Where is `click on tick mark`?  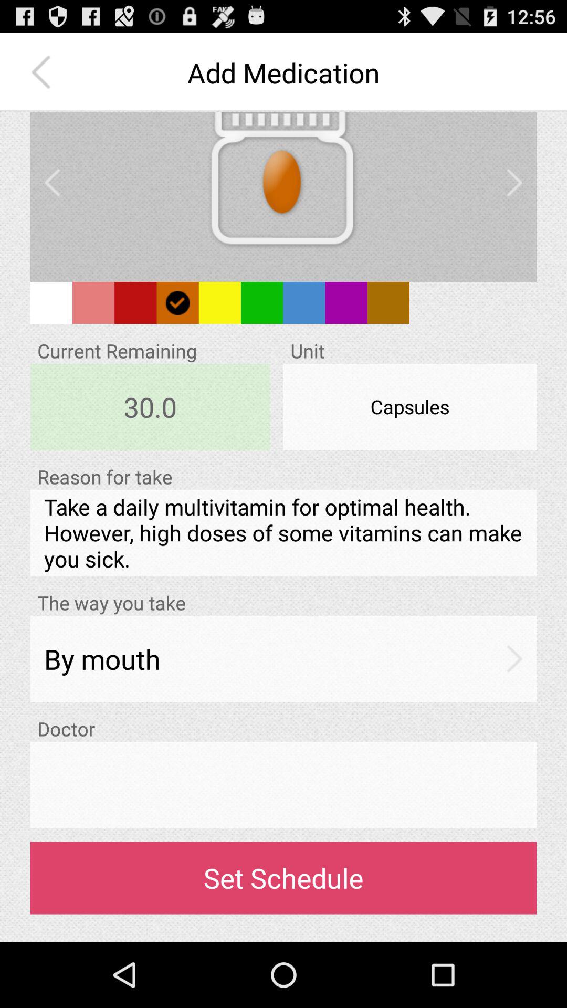
click on tick mark is located at coordinates (178, 302).